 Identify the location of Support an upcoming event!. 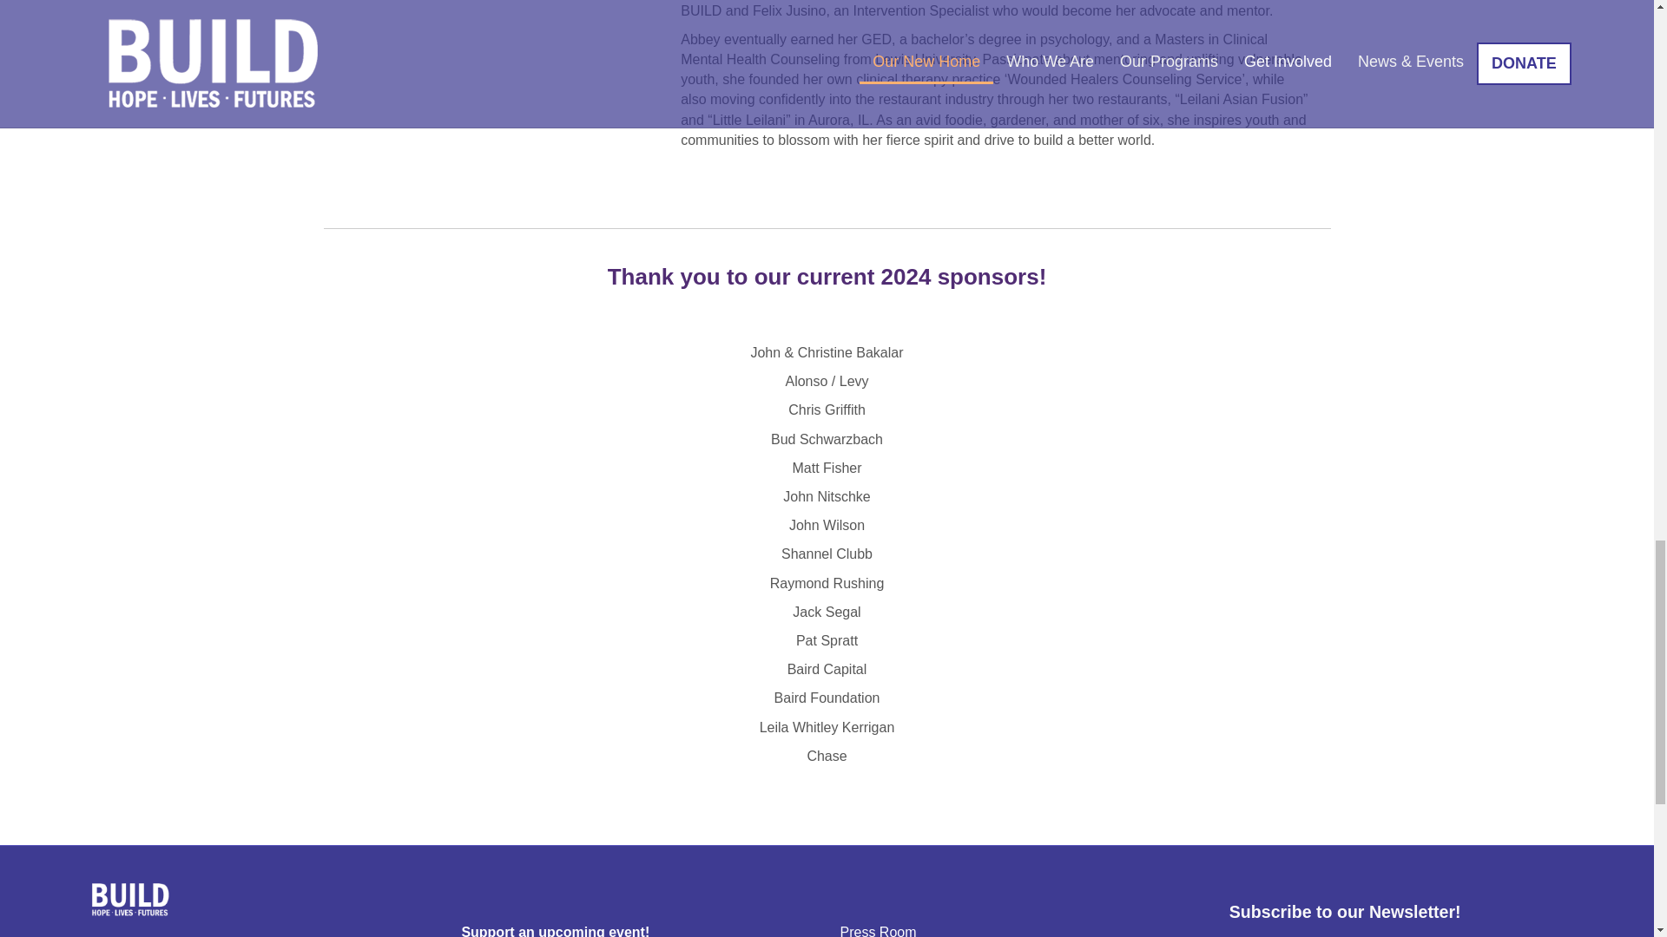
(556, 930).